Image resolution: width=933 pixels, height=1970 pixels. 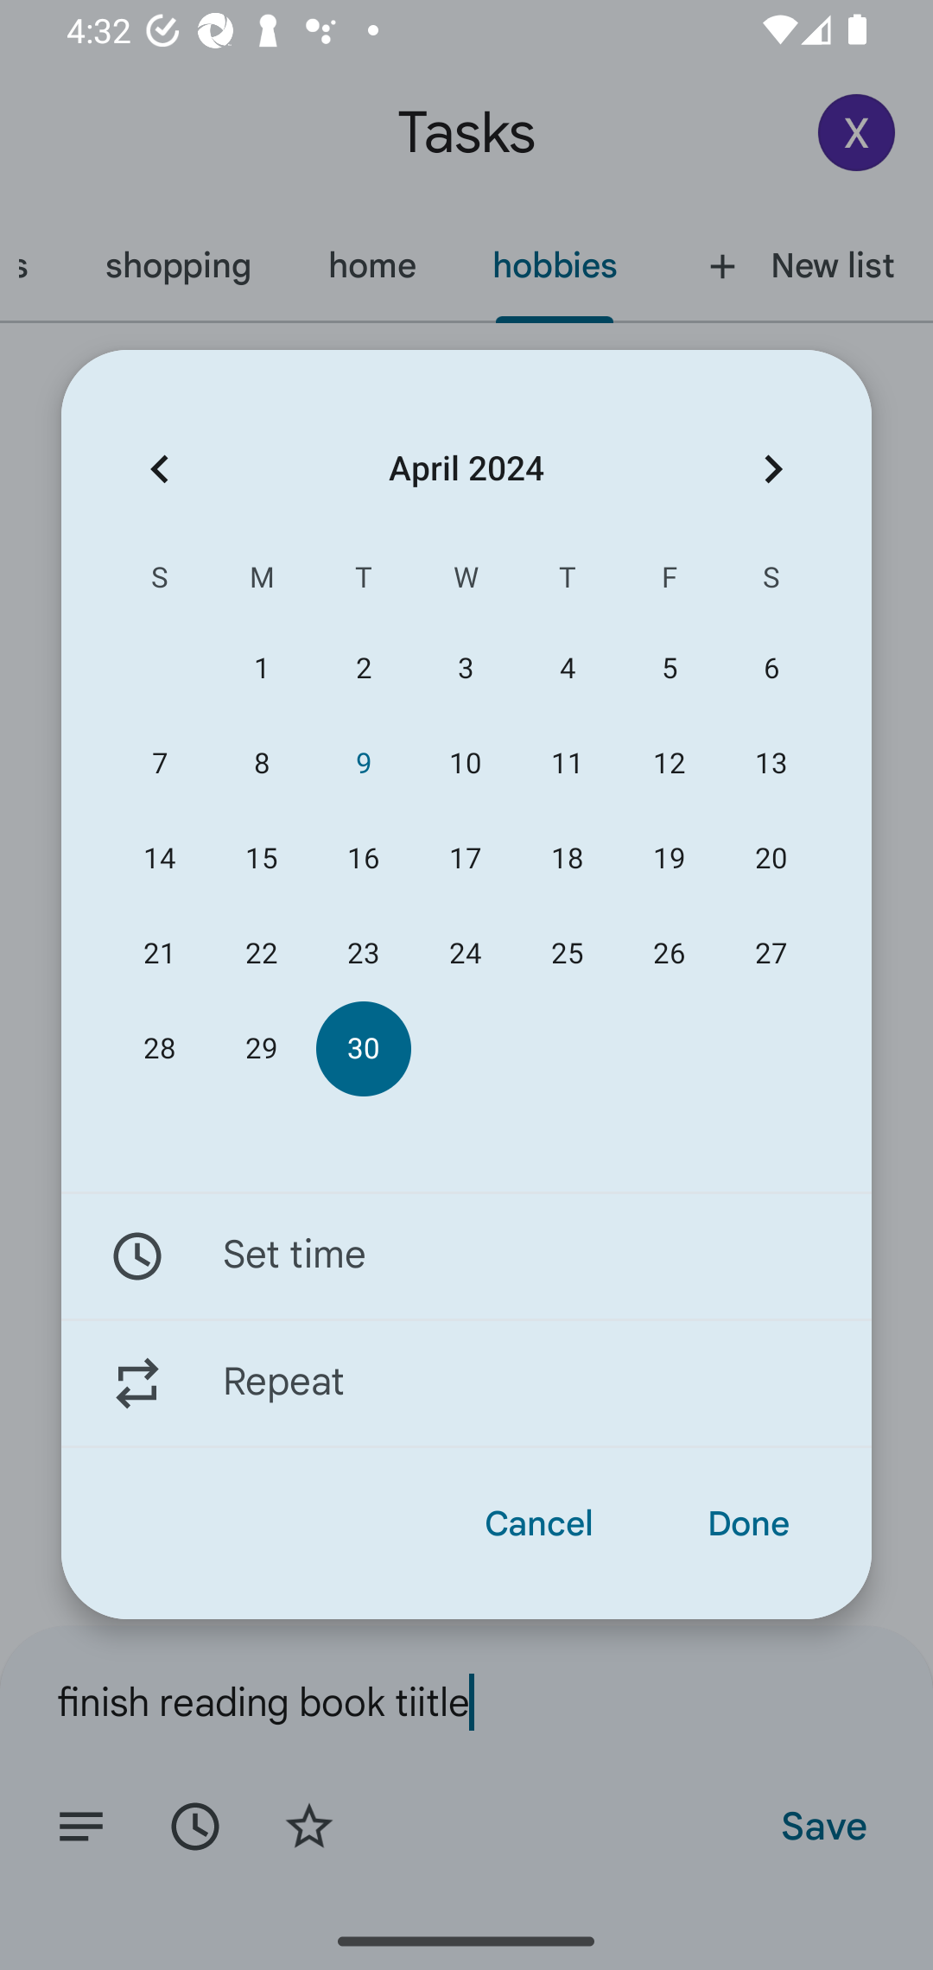 I want to click on 4 04 April 2024, so click(x=568, y=669).